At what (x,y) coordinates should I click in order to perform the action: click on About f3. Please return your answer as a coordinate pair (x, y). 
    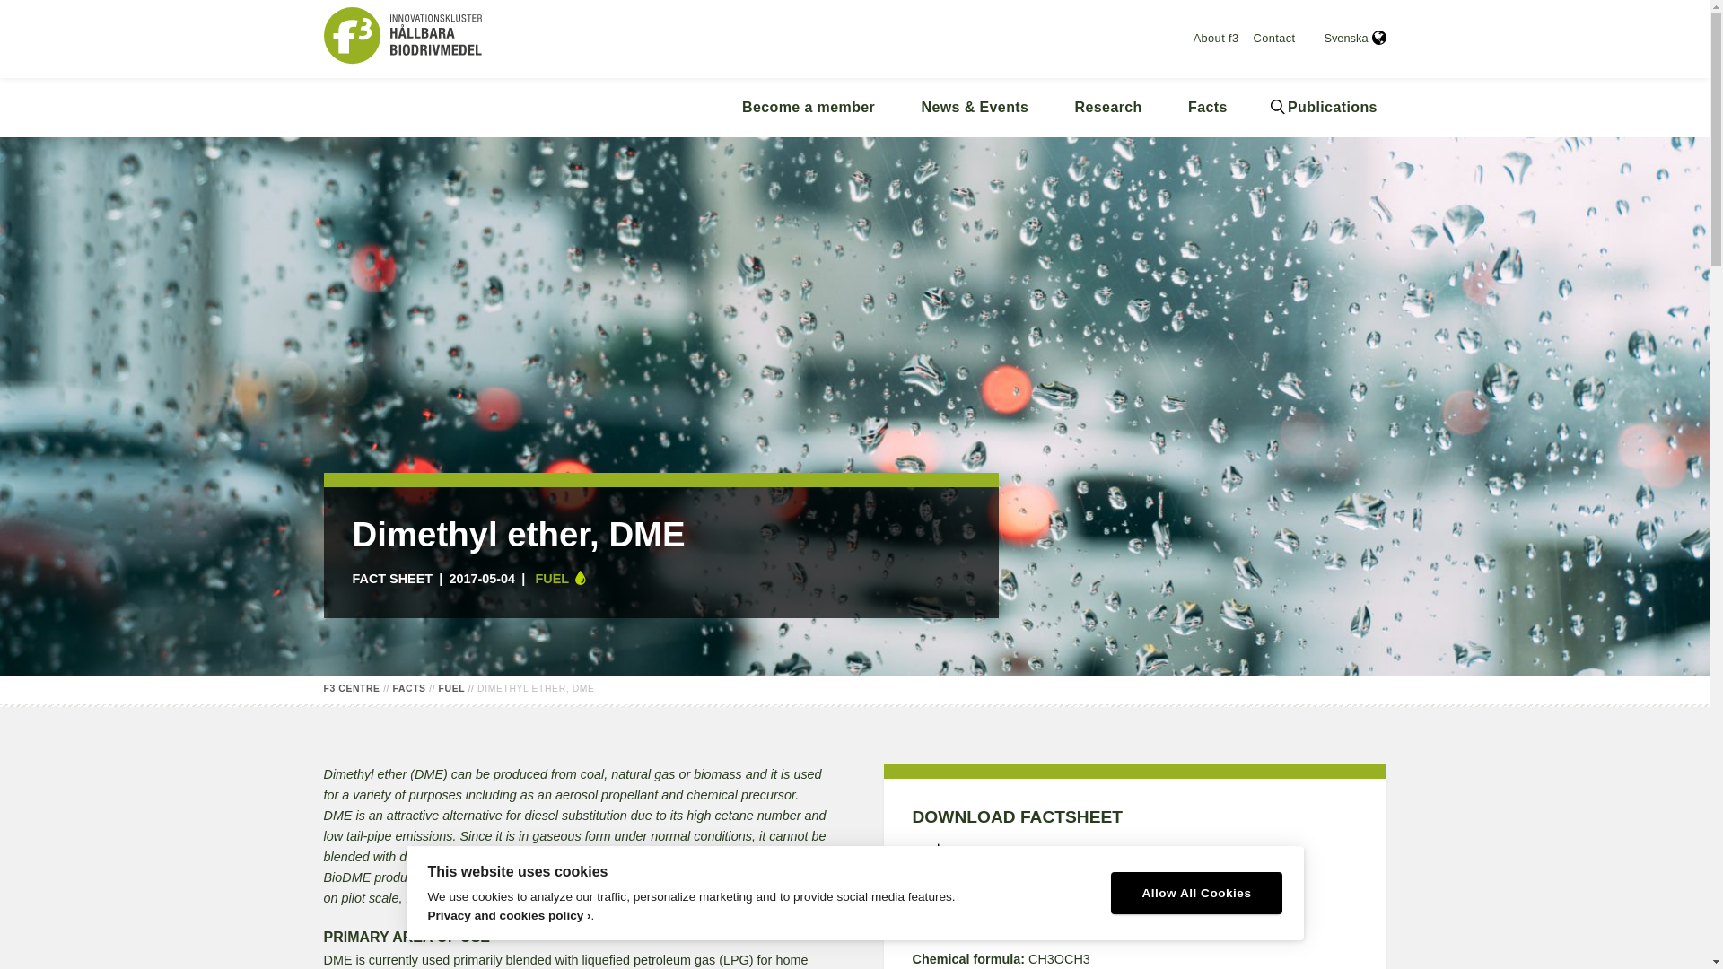
    Looking at the image, I should click on (1216, 38).